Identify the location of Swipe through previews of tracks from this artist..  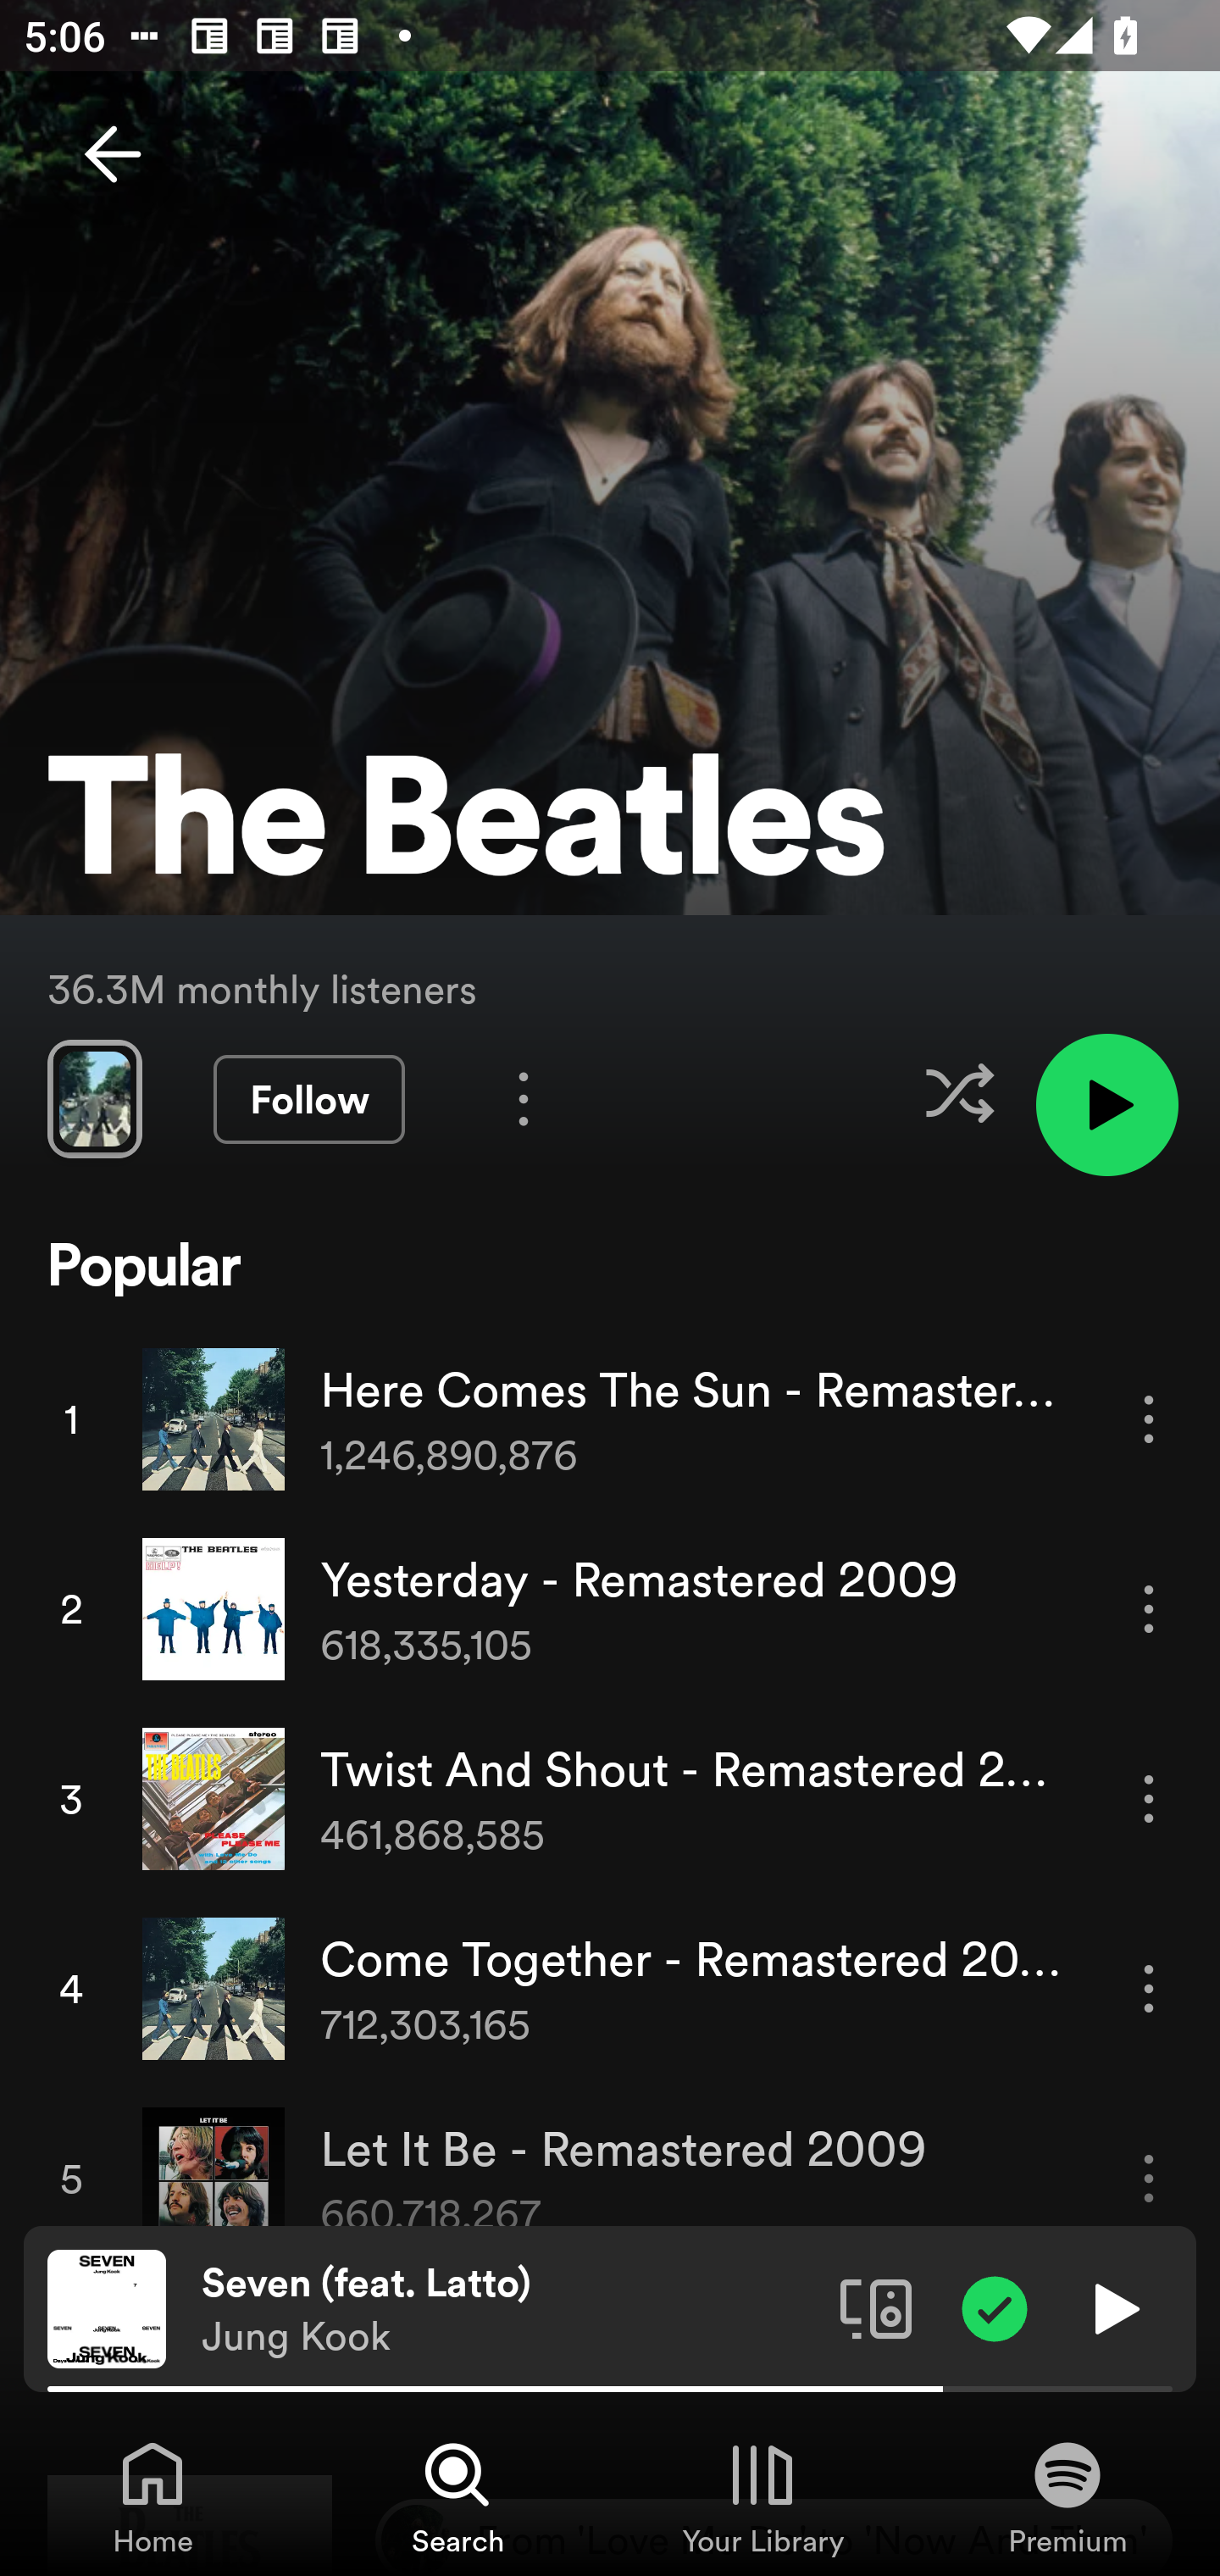
(94, 1098).